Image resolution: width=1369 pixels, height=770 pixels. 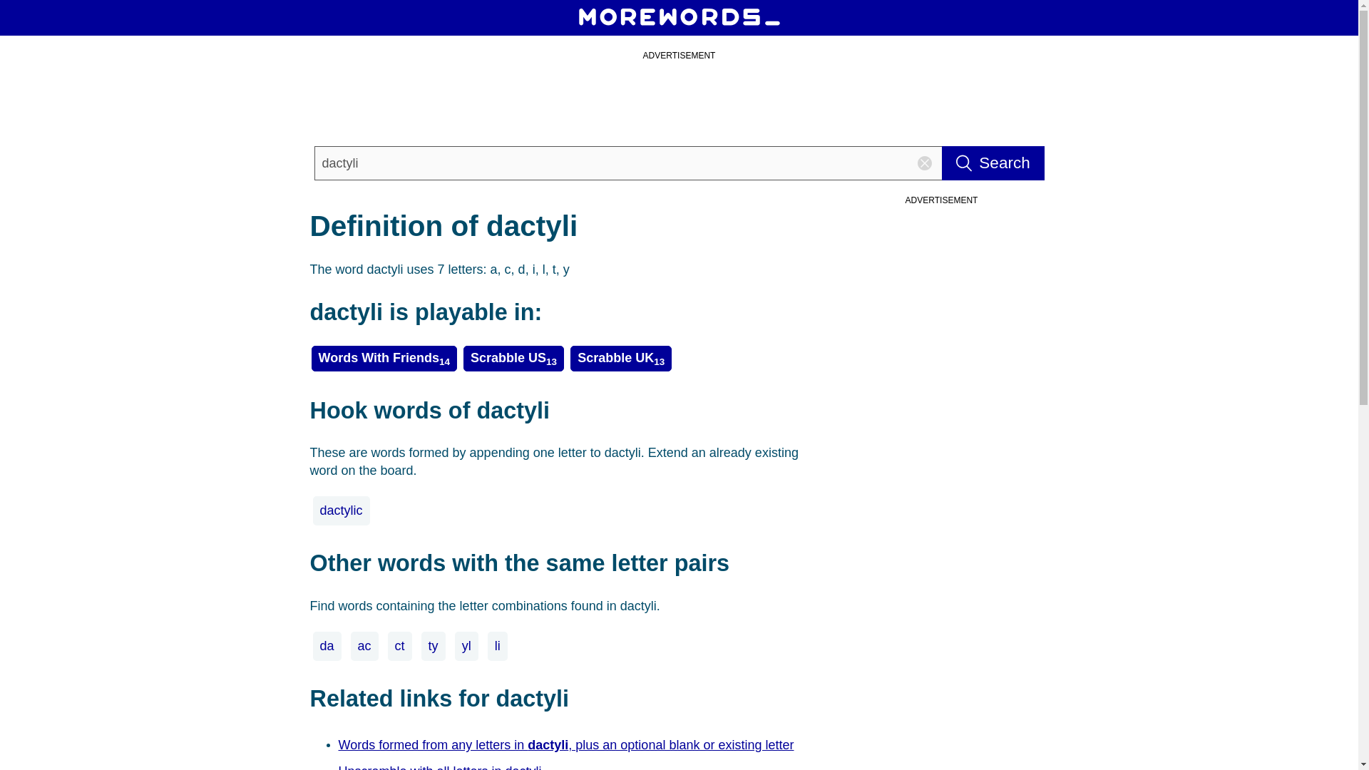 I want to click on da, so click(x=327, y=646).